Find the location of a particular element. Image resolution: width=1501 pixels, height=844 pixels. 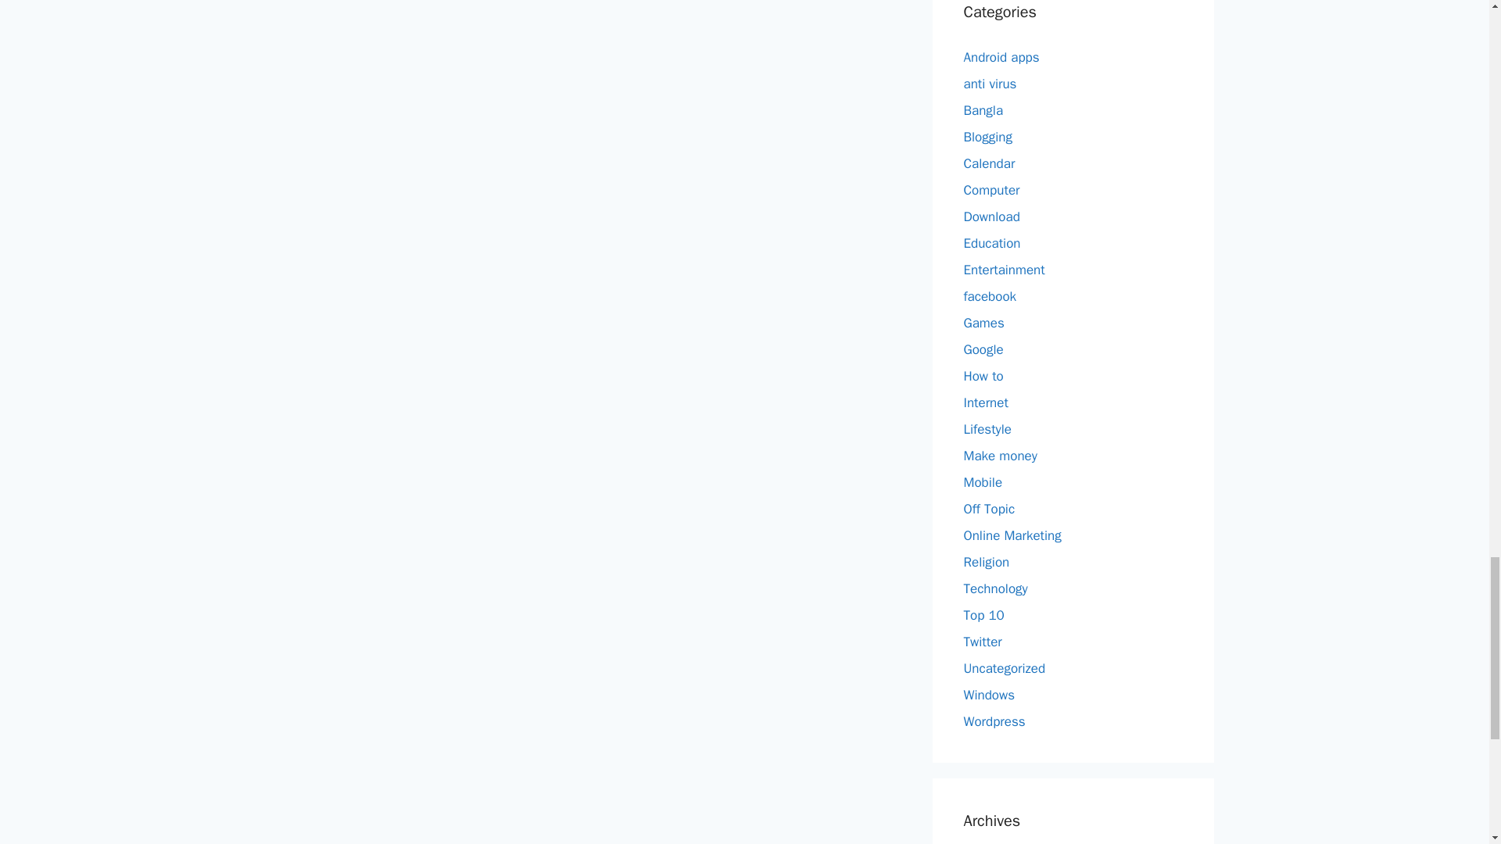

Bangla is located at coordinates (983, 109).